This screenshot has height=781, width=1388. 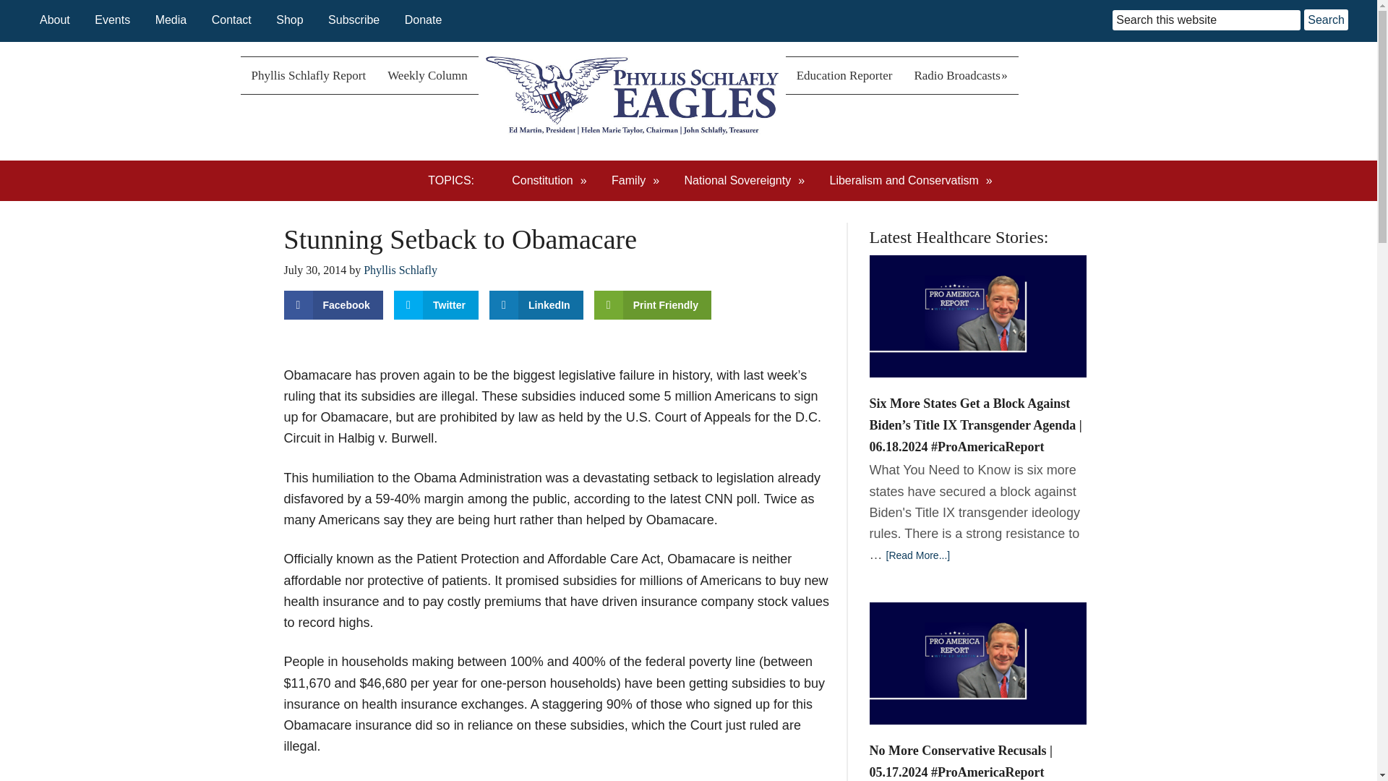 What do you see at coordinates (960, 75) in the screenshot?
I see `Radio Broadcasts` at bounding box center [960, 75].